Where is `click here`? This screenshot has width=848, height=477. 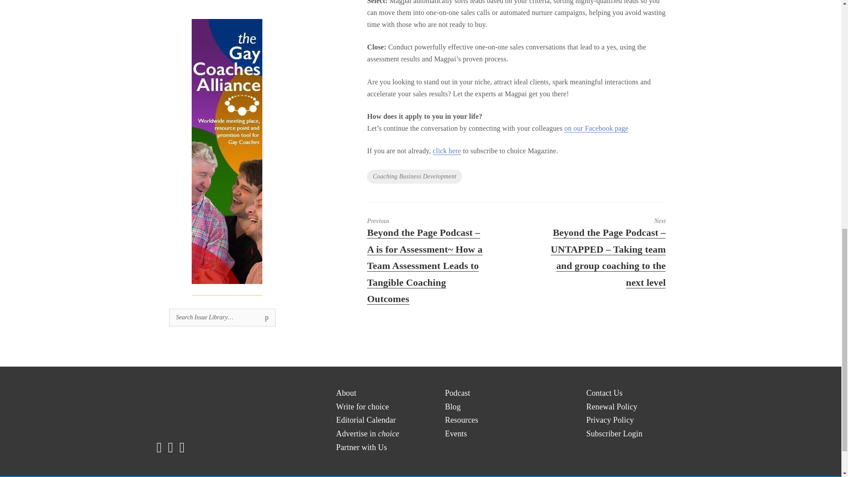 click here is located at coordinates (447, 151).